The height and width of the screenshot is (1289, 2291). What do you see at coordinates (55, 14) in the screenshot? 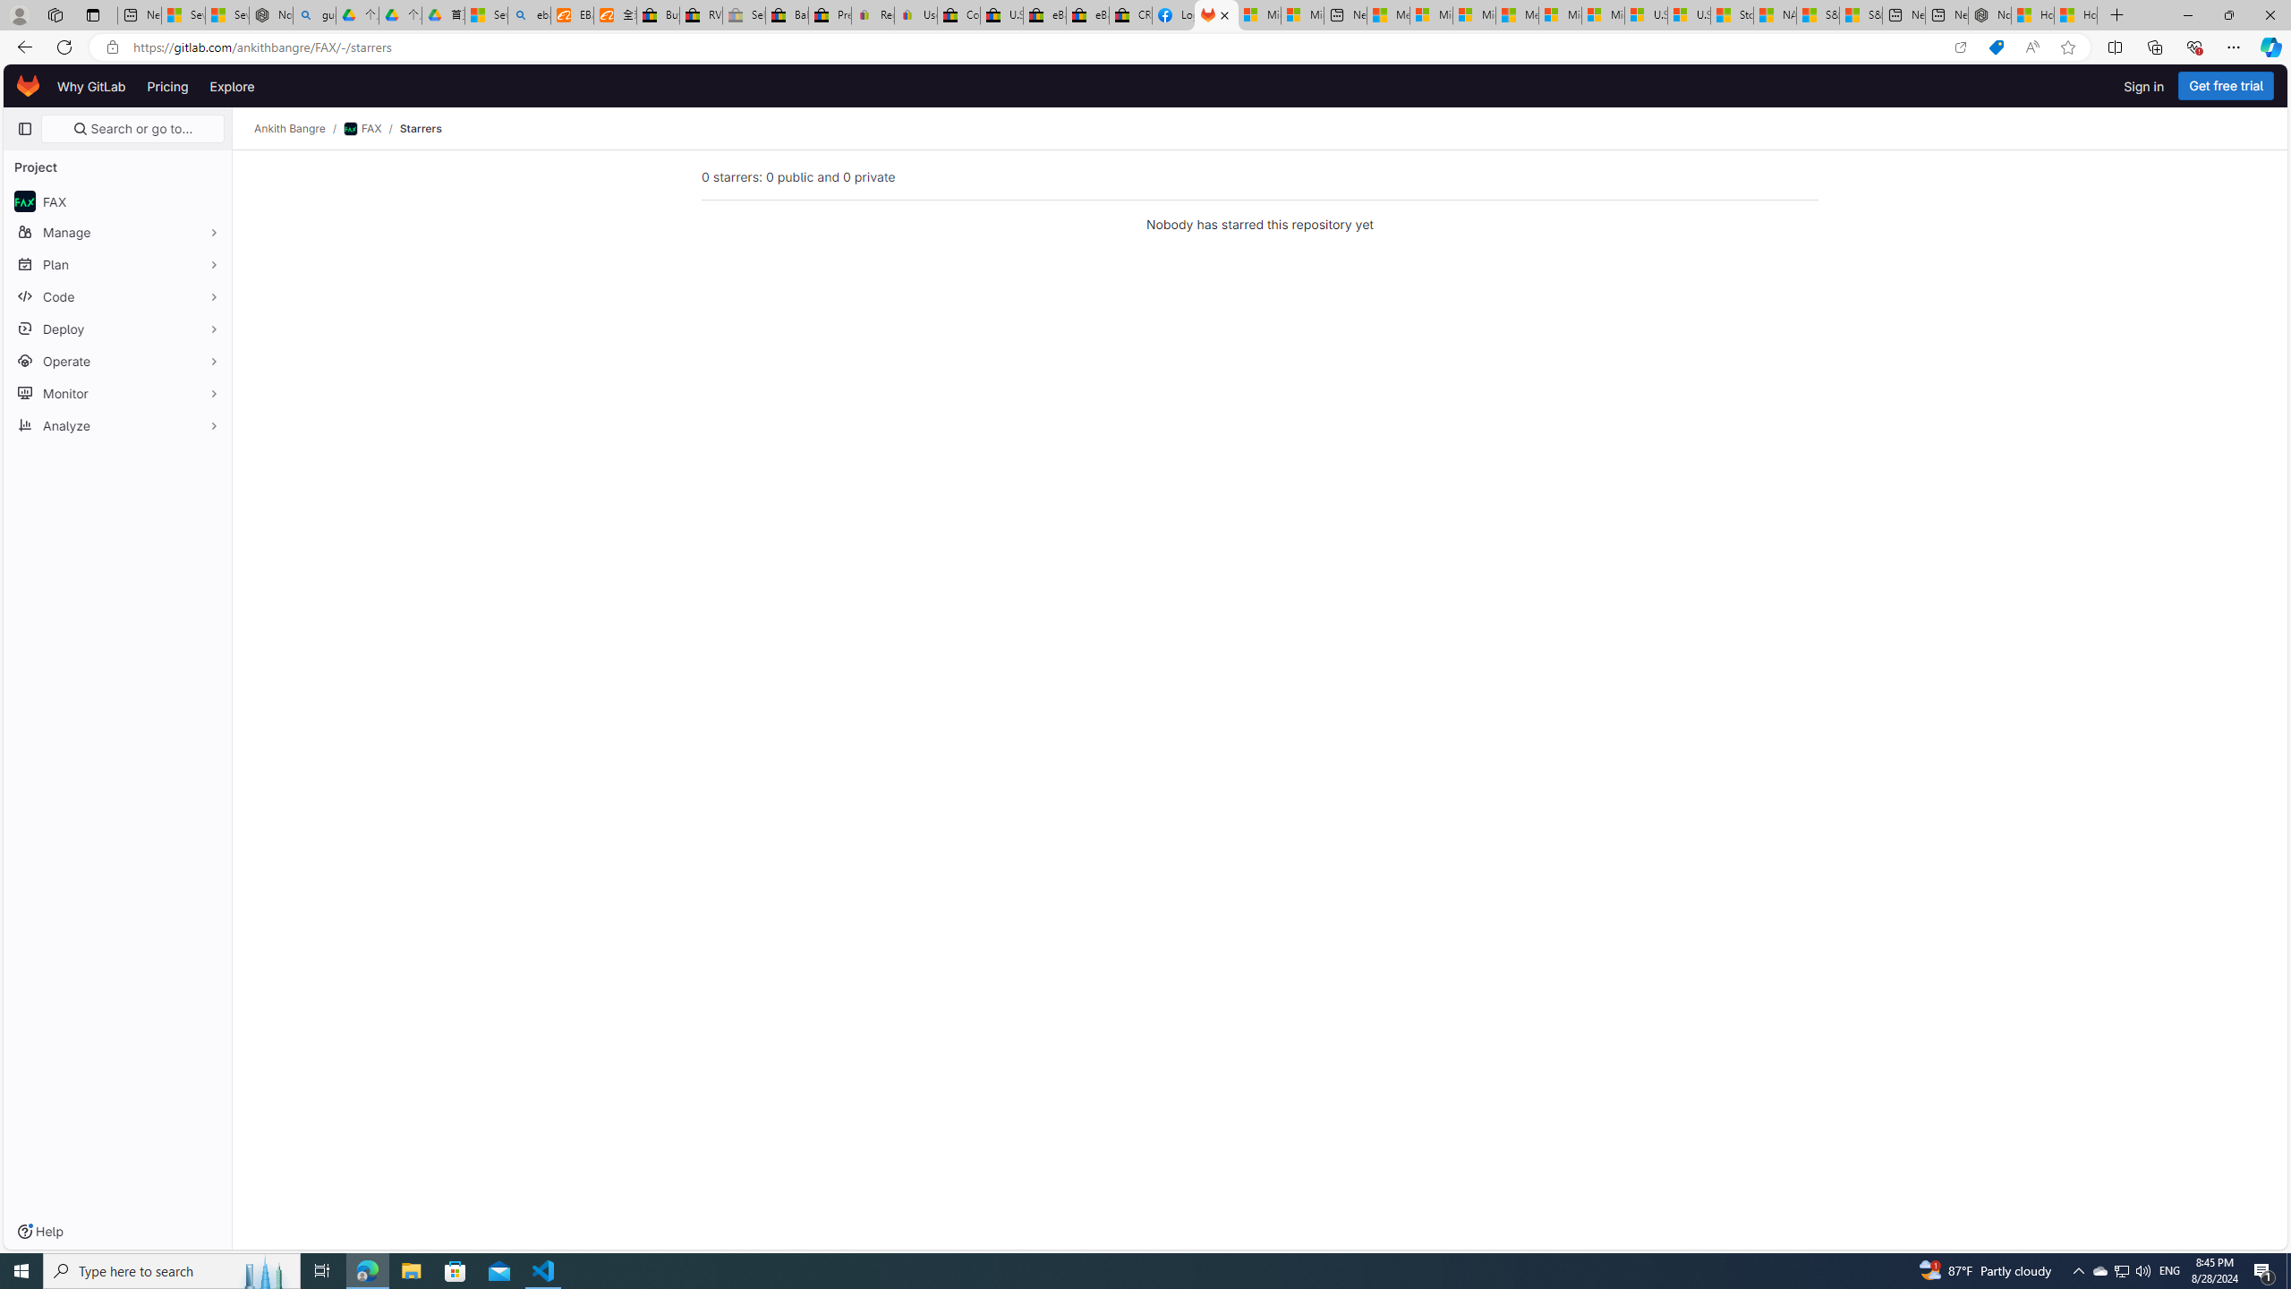
I see `Workspaces` at bounding box center [55, 14].